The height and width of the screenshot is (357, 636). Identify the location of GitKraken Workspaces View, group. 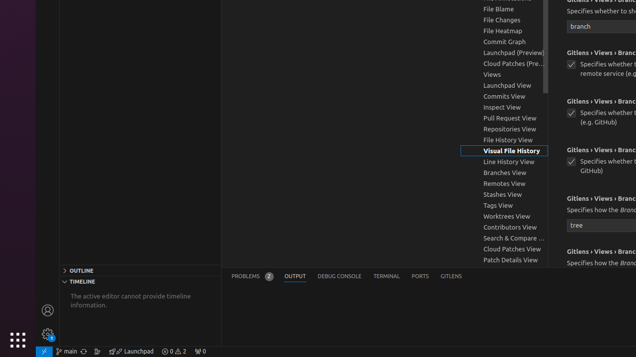
(504, 271).